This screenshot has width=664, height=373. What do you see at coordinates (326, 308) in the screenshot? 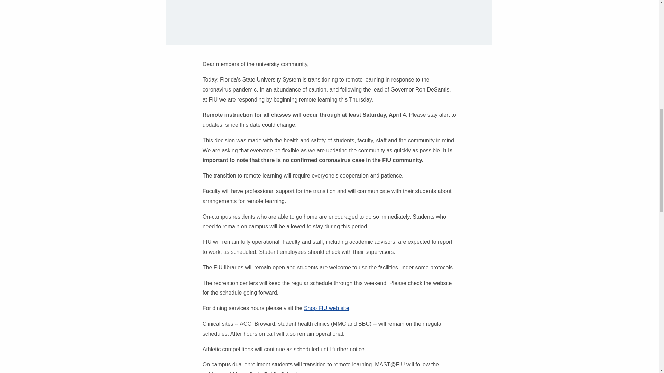
I see `Shop FIU web site` at bounding box center [326, 308].